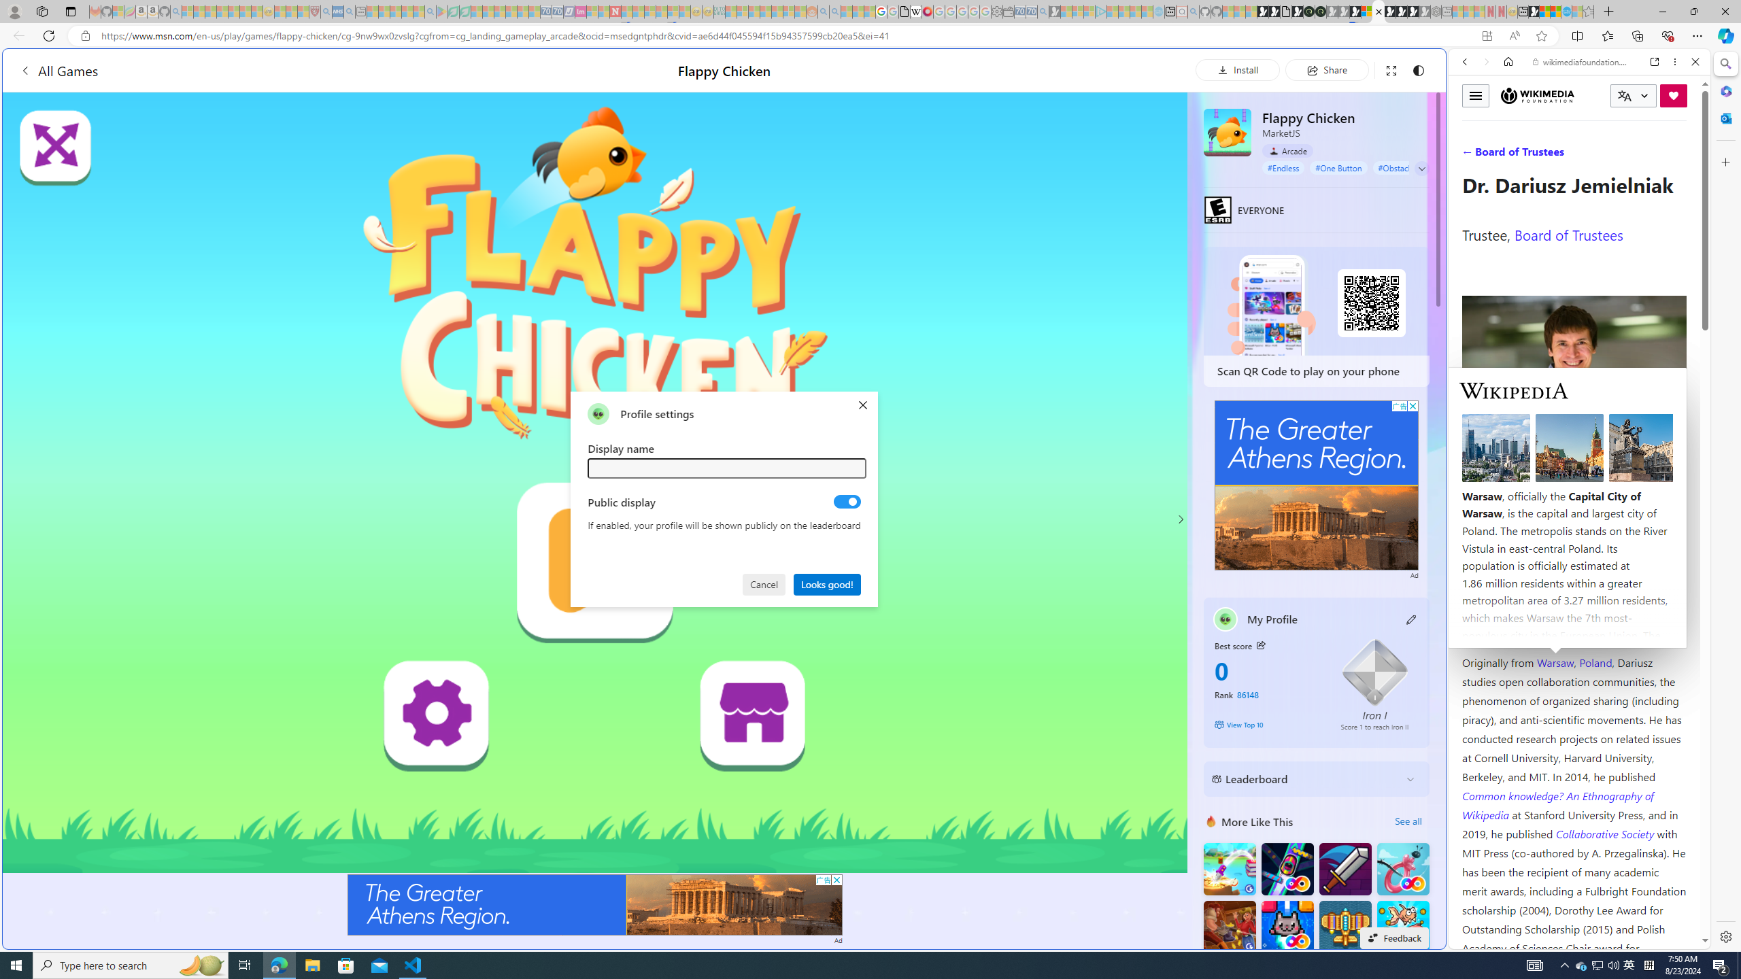 This screenshot has height=979, width=1741. Describe the element at coordinates (1421, 169) in the screenshot. I see `Class: control` at that location.